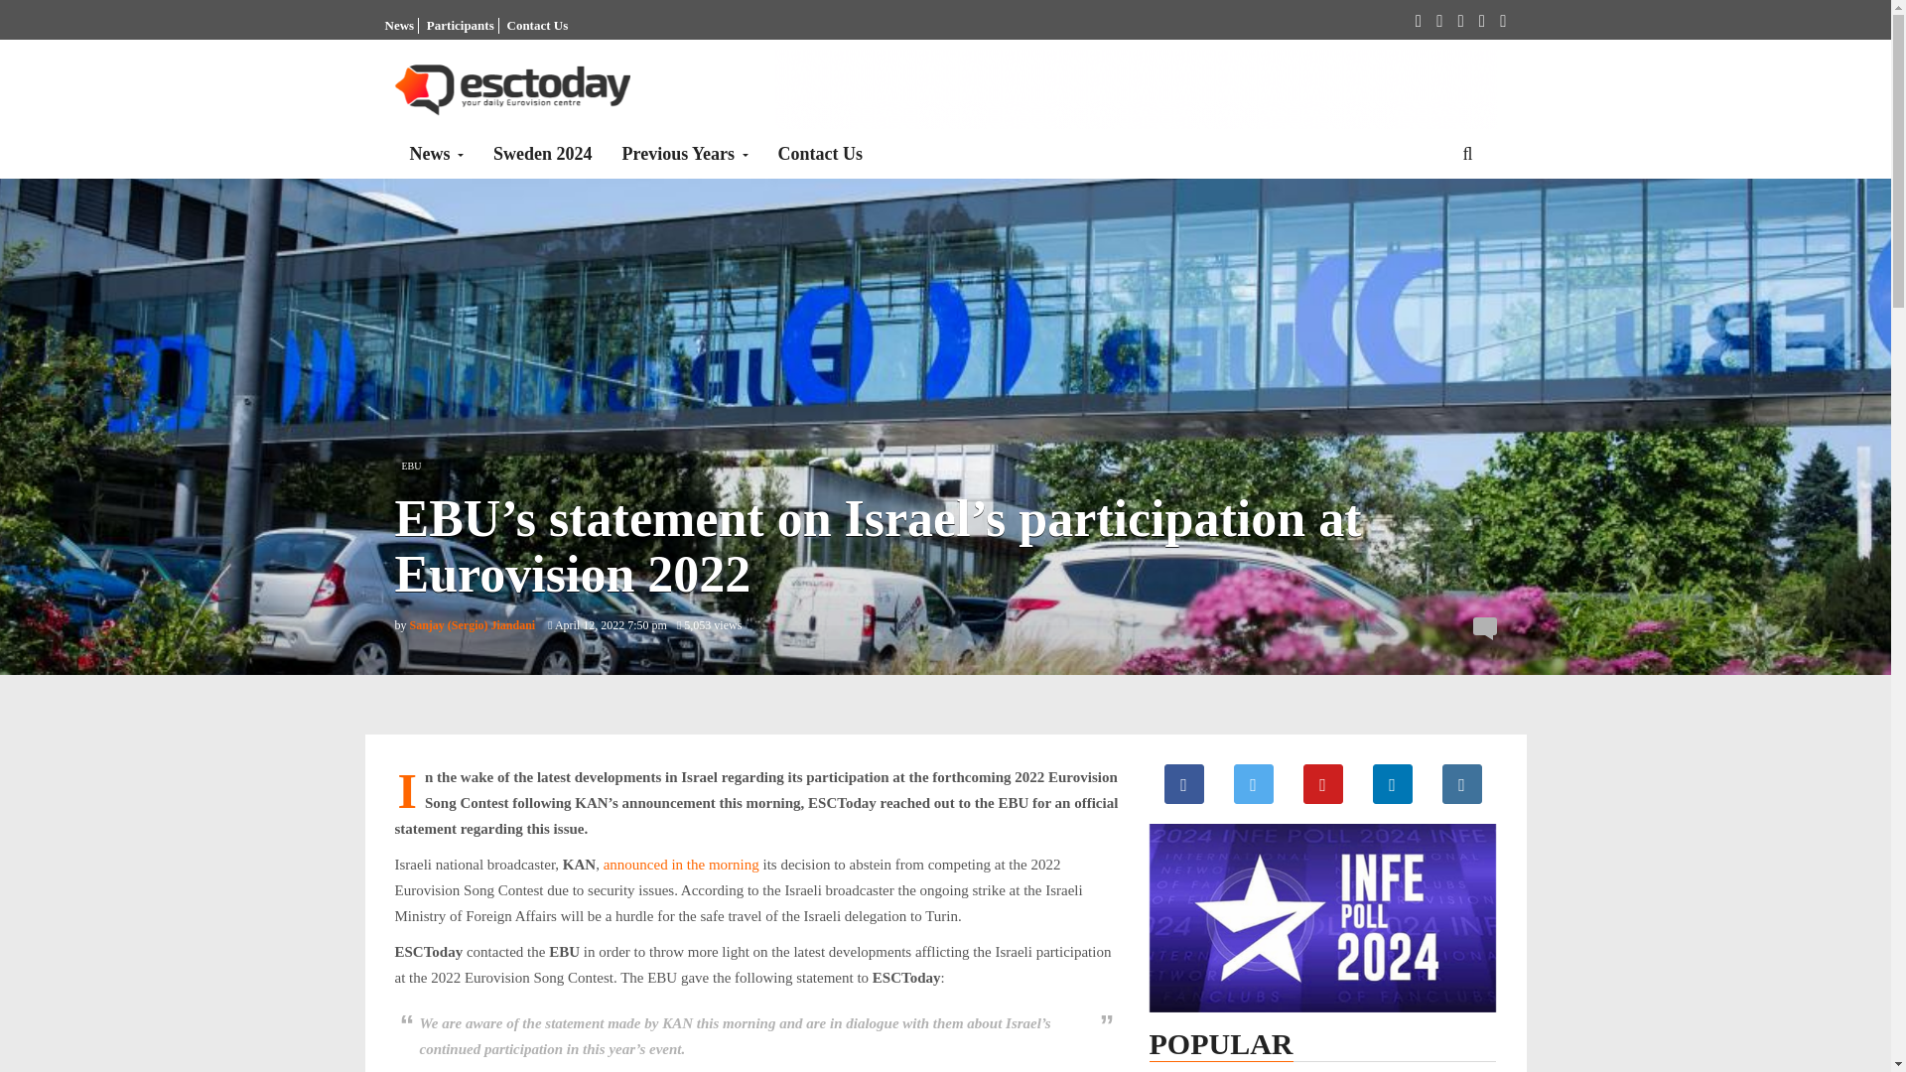 This screenshot has height=1072, width=1906. Describe the element at coordinates (461, 26) in the screenshot. I see `Participants` at that location.